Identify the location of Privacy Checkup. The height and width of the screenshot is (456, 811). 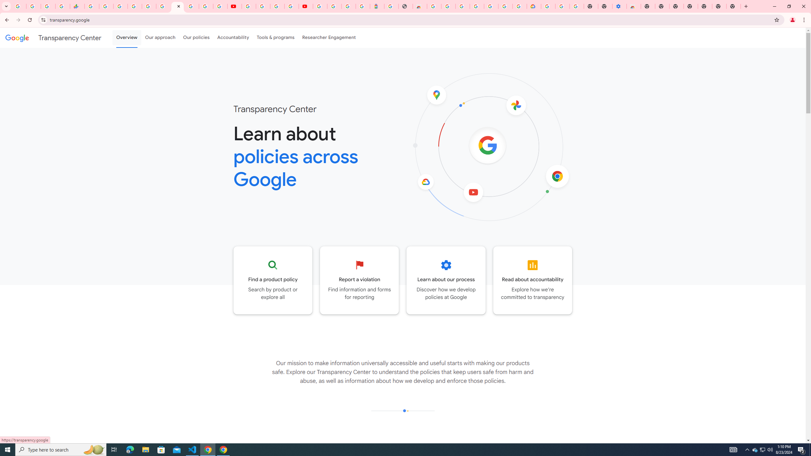
(220, 6).